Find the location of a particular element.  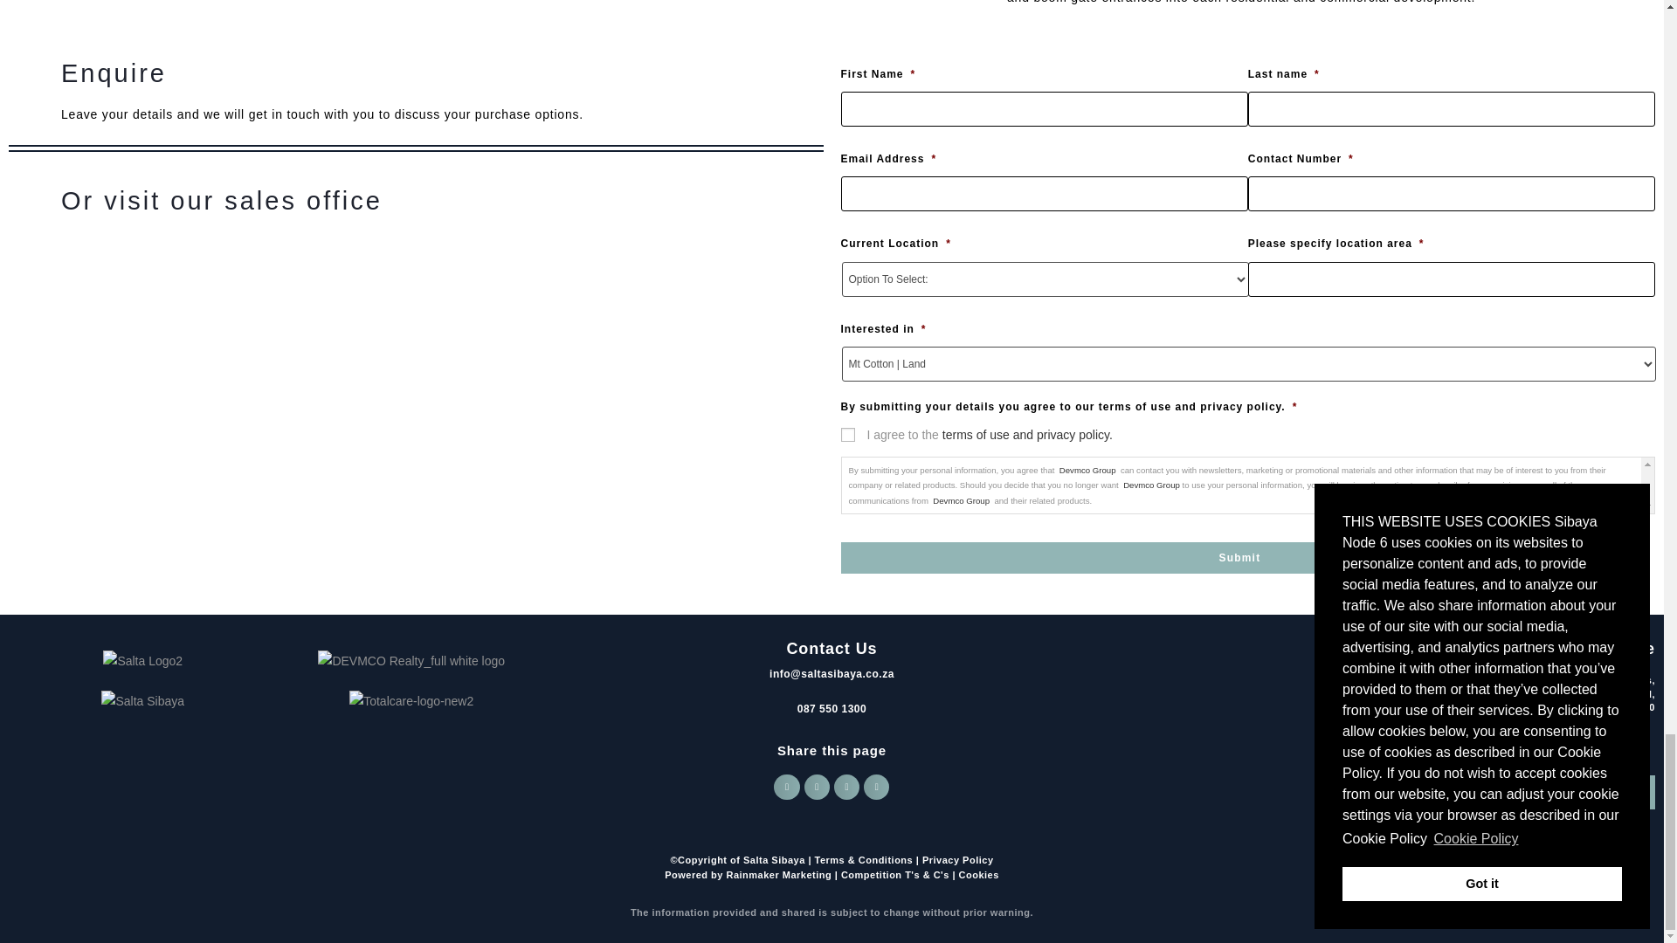

Submit is located at coordinates (1239, 557).